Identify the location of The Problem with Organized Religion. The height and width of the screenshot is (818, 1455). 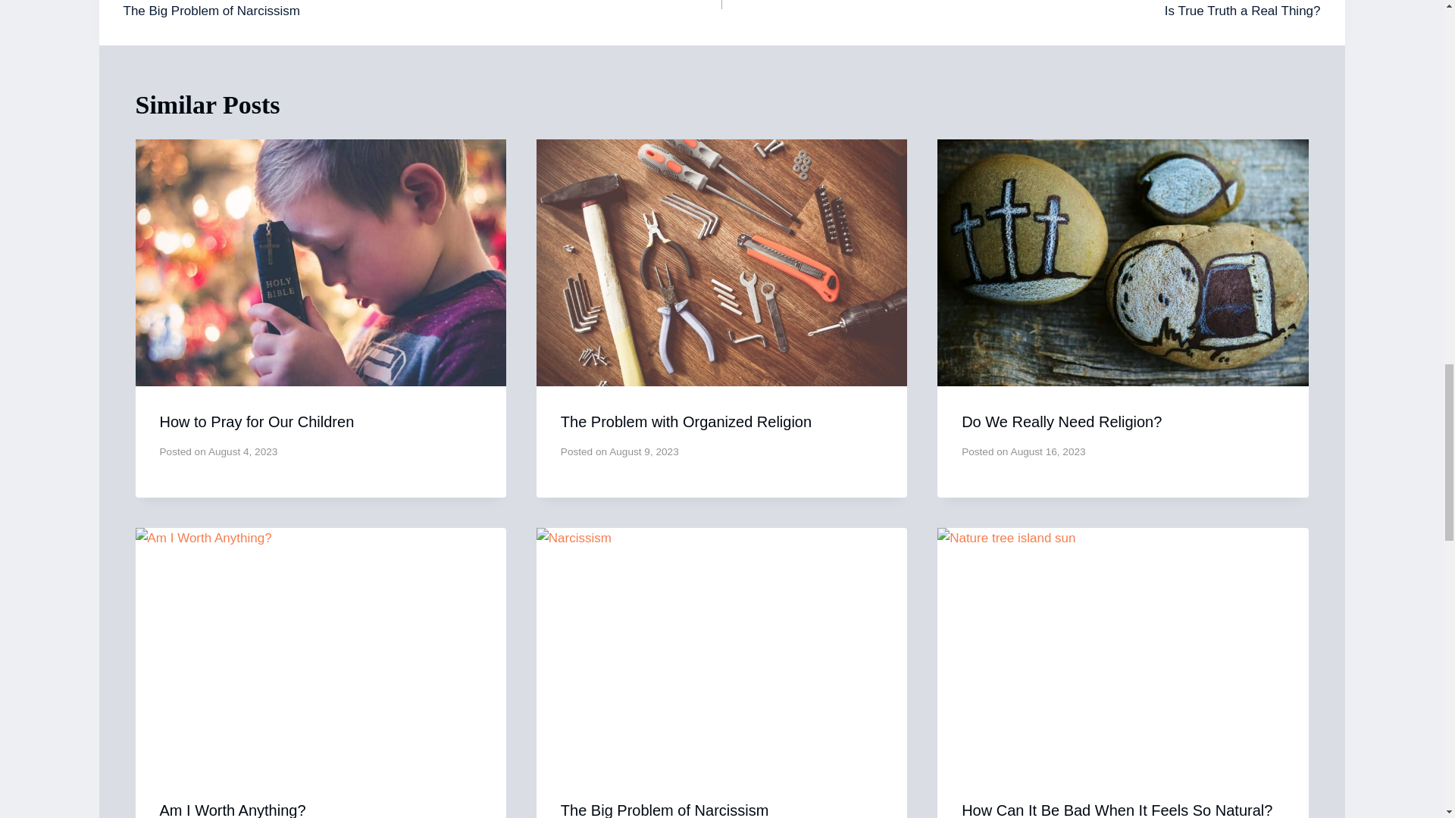
(686, 422).